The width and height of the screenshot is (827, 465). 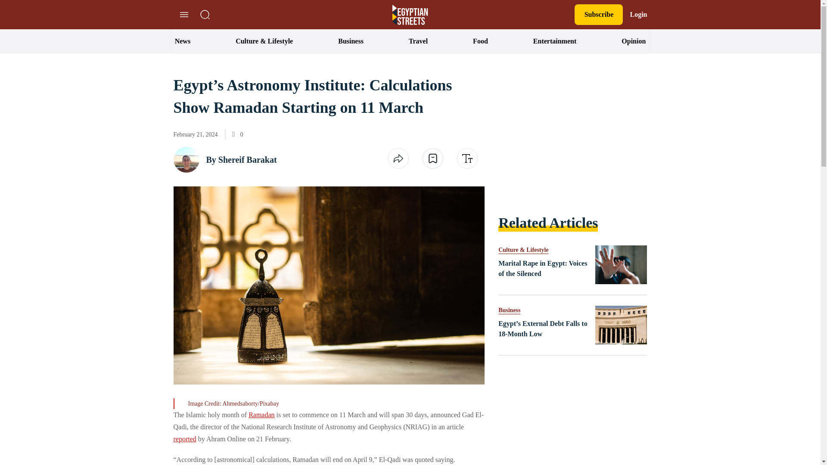 I want to click on Subscribe, so click(x=599, y=15).